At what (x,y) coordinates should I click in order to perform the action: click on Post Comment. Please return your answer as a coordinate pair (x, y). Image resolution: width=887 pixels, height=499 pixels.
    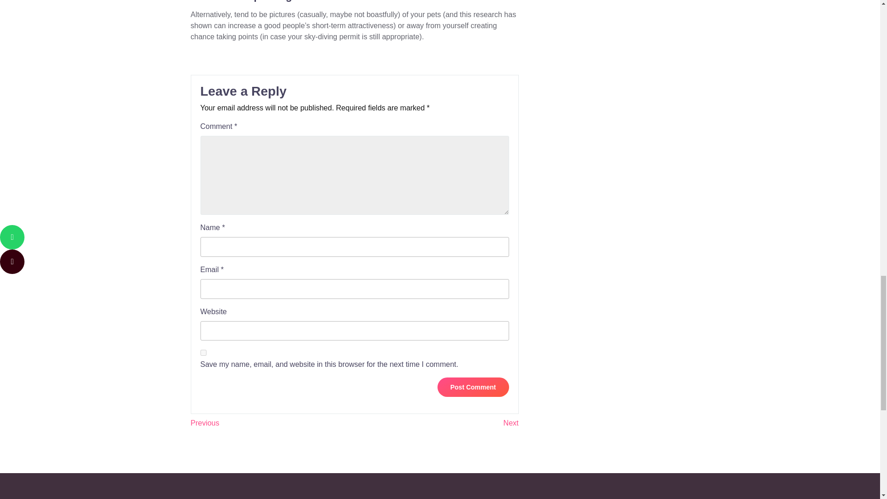
    Looking at the image, I should click on (473, 387).